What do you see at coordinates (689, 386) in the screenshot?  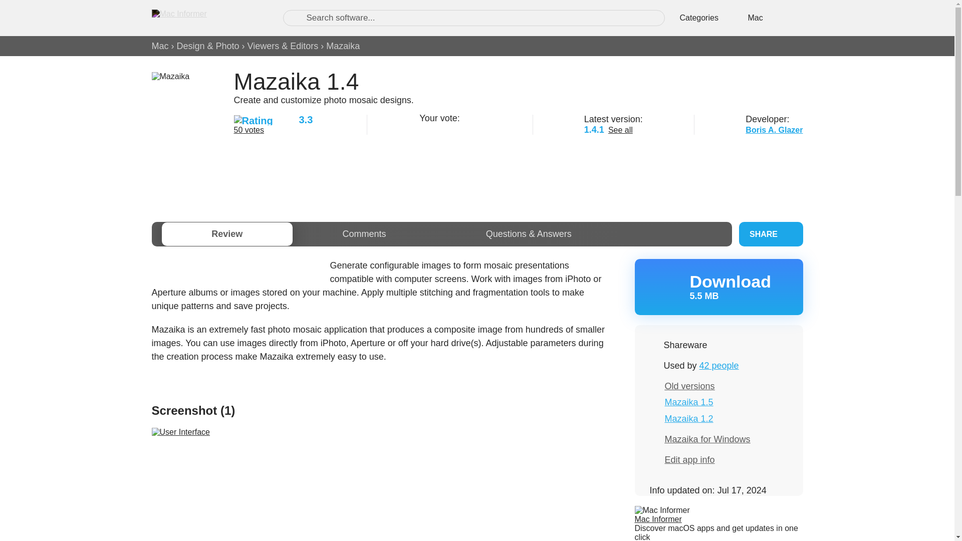 I see `Mac Informer` at bounding box center [689, 386].